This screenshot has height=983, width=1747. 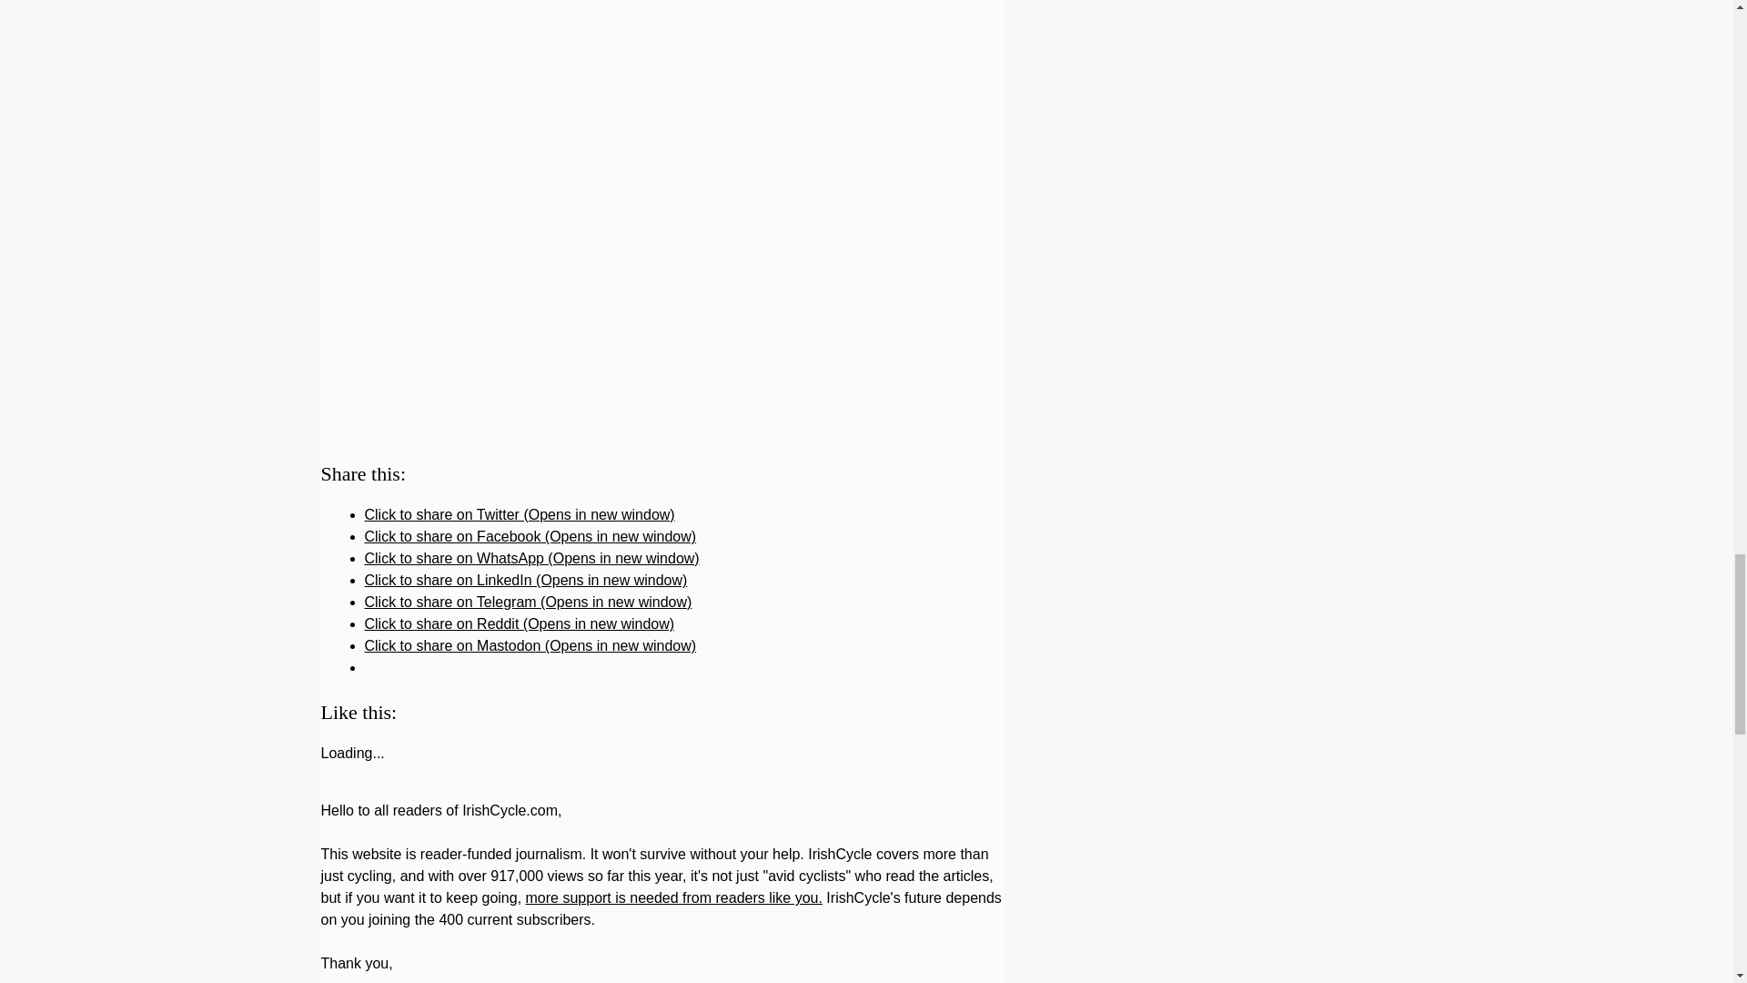 I want to click on Click to share on LinkedIn, so click(x=524, y=579).